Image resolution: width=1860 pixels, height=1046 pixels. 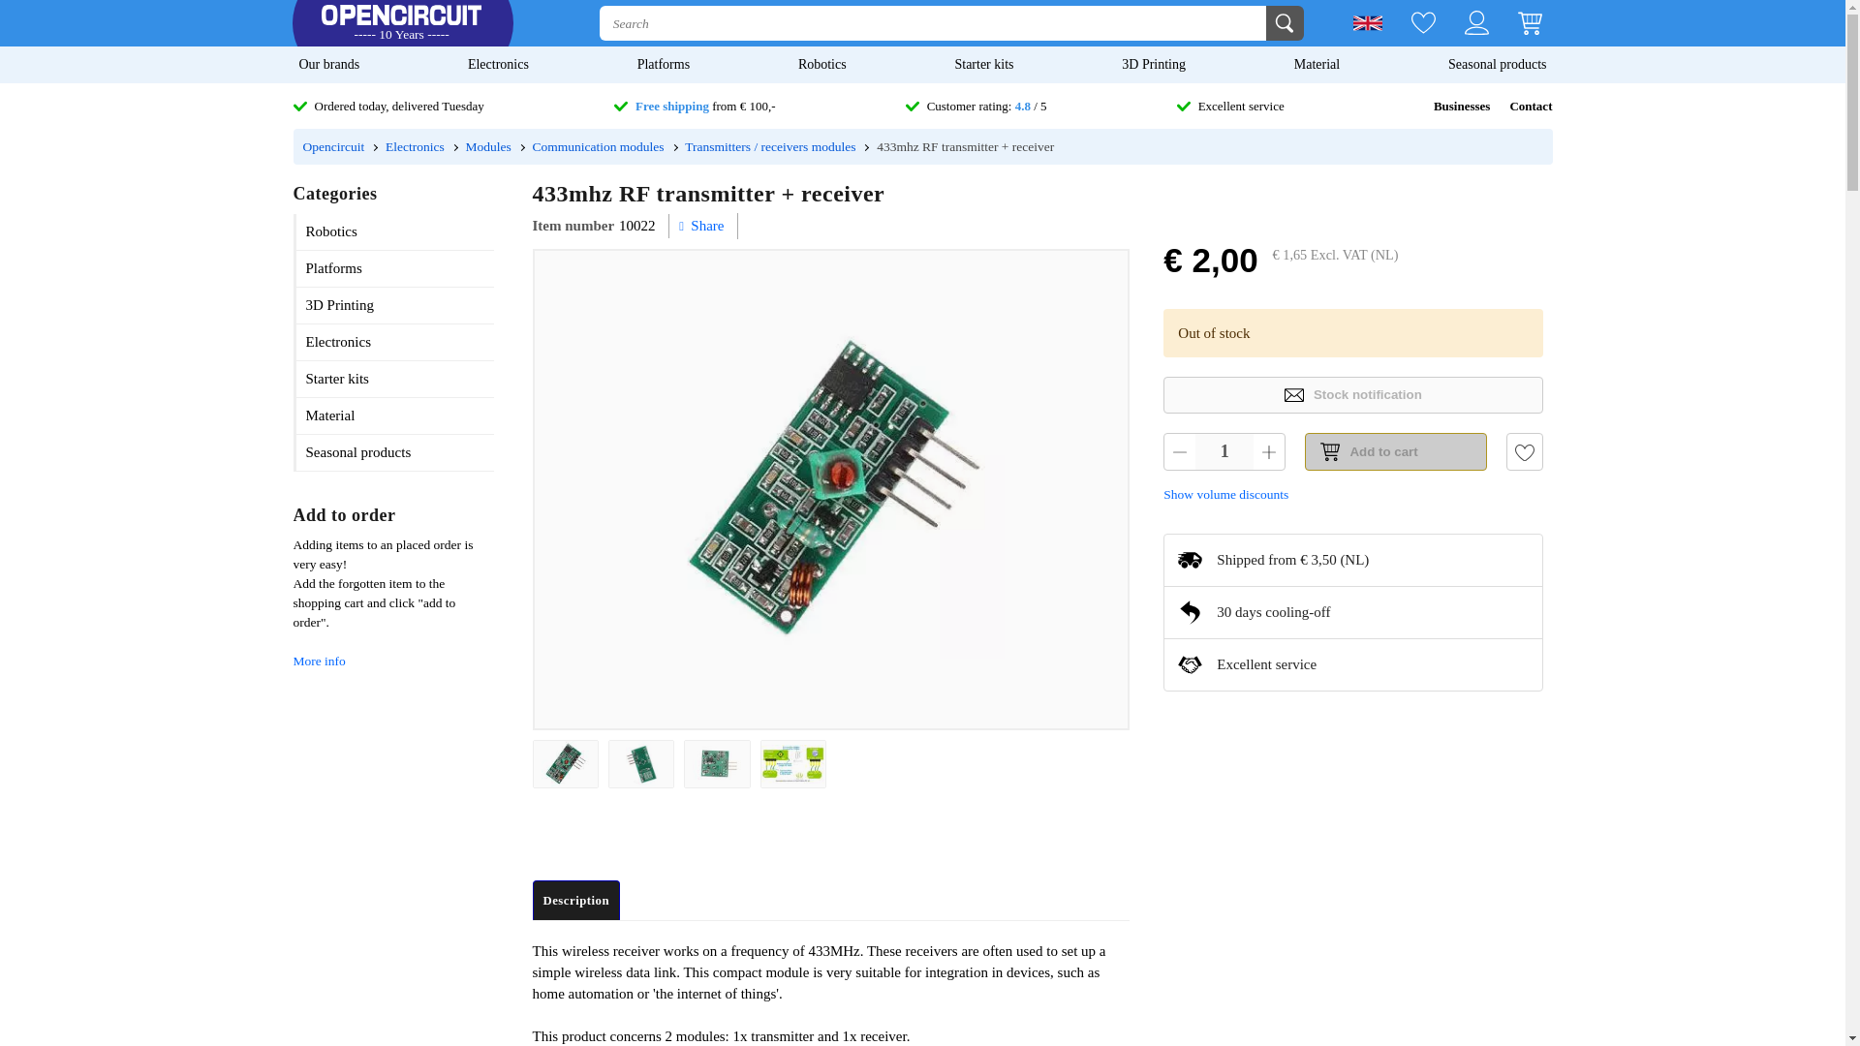 I want to click on Communication modules, so click(x=598, y=145).